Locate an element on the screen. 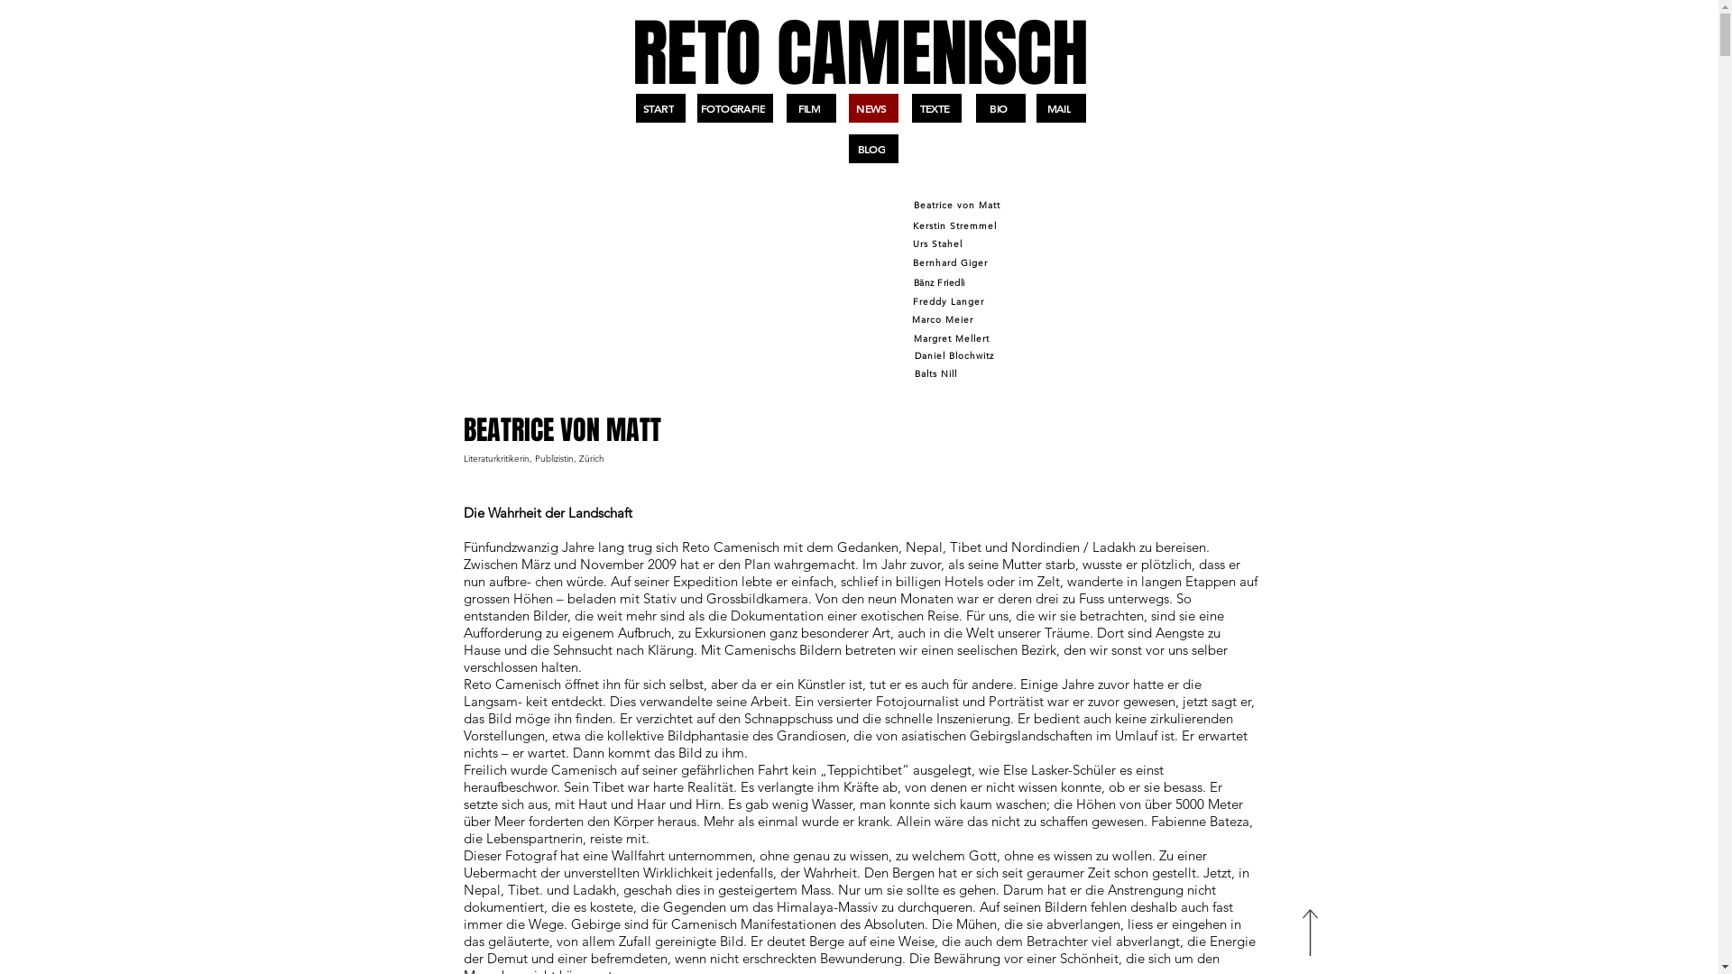 This screenshot has width=1732, height=974. Margret Mellert is located at coordinates (954, 338).